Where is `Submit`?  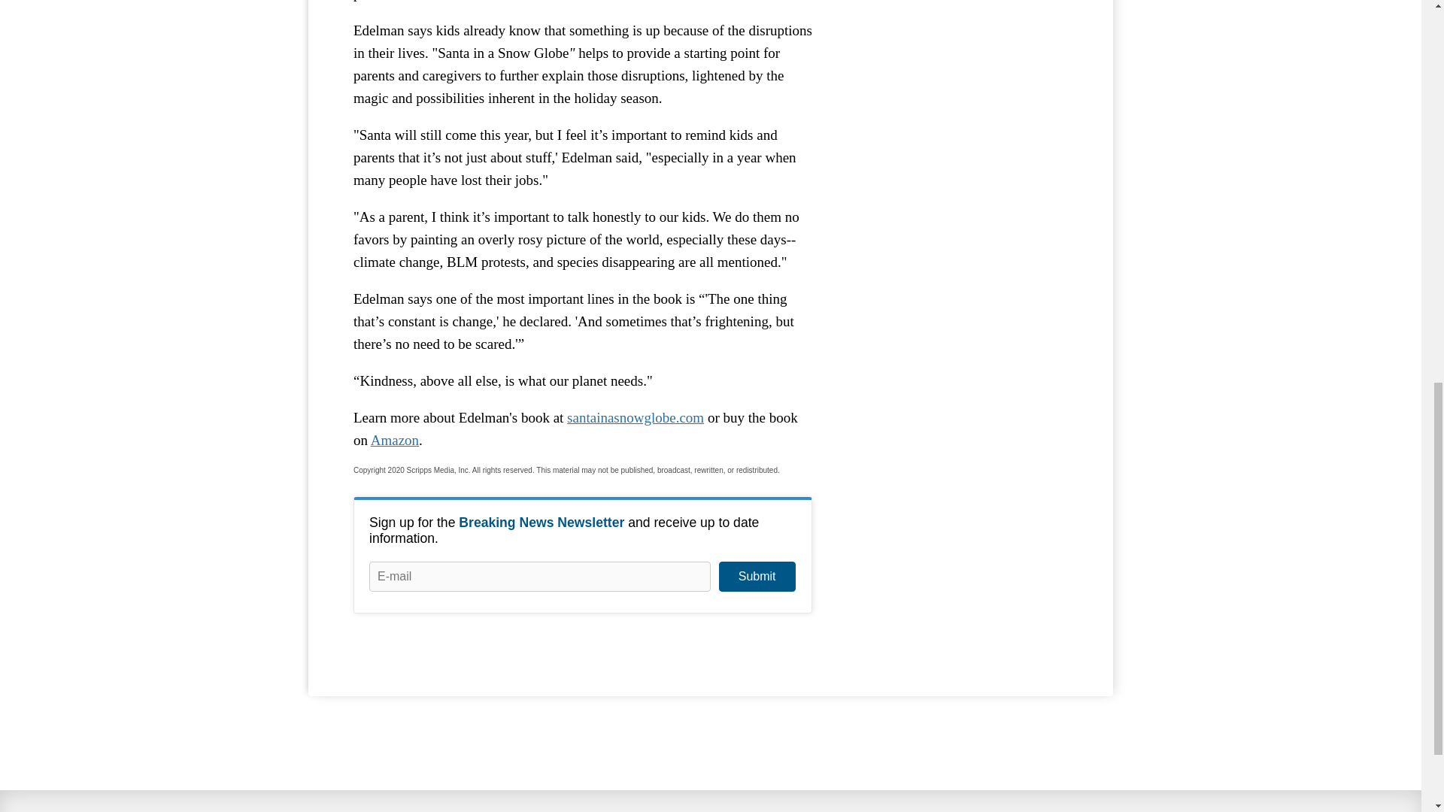 Submit is located at coordinates (757, 577).